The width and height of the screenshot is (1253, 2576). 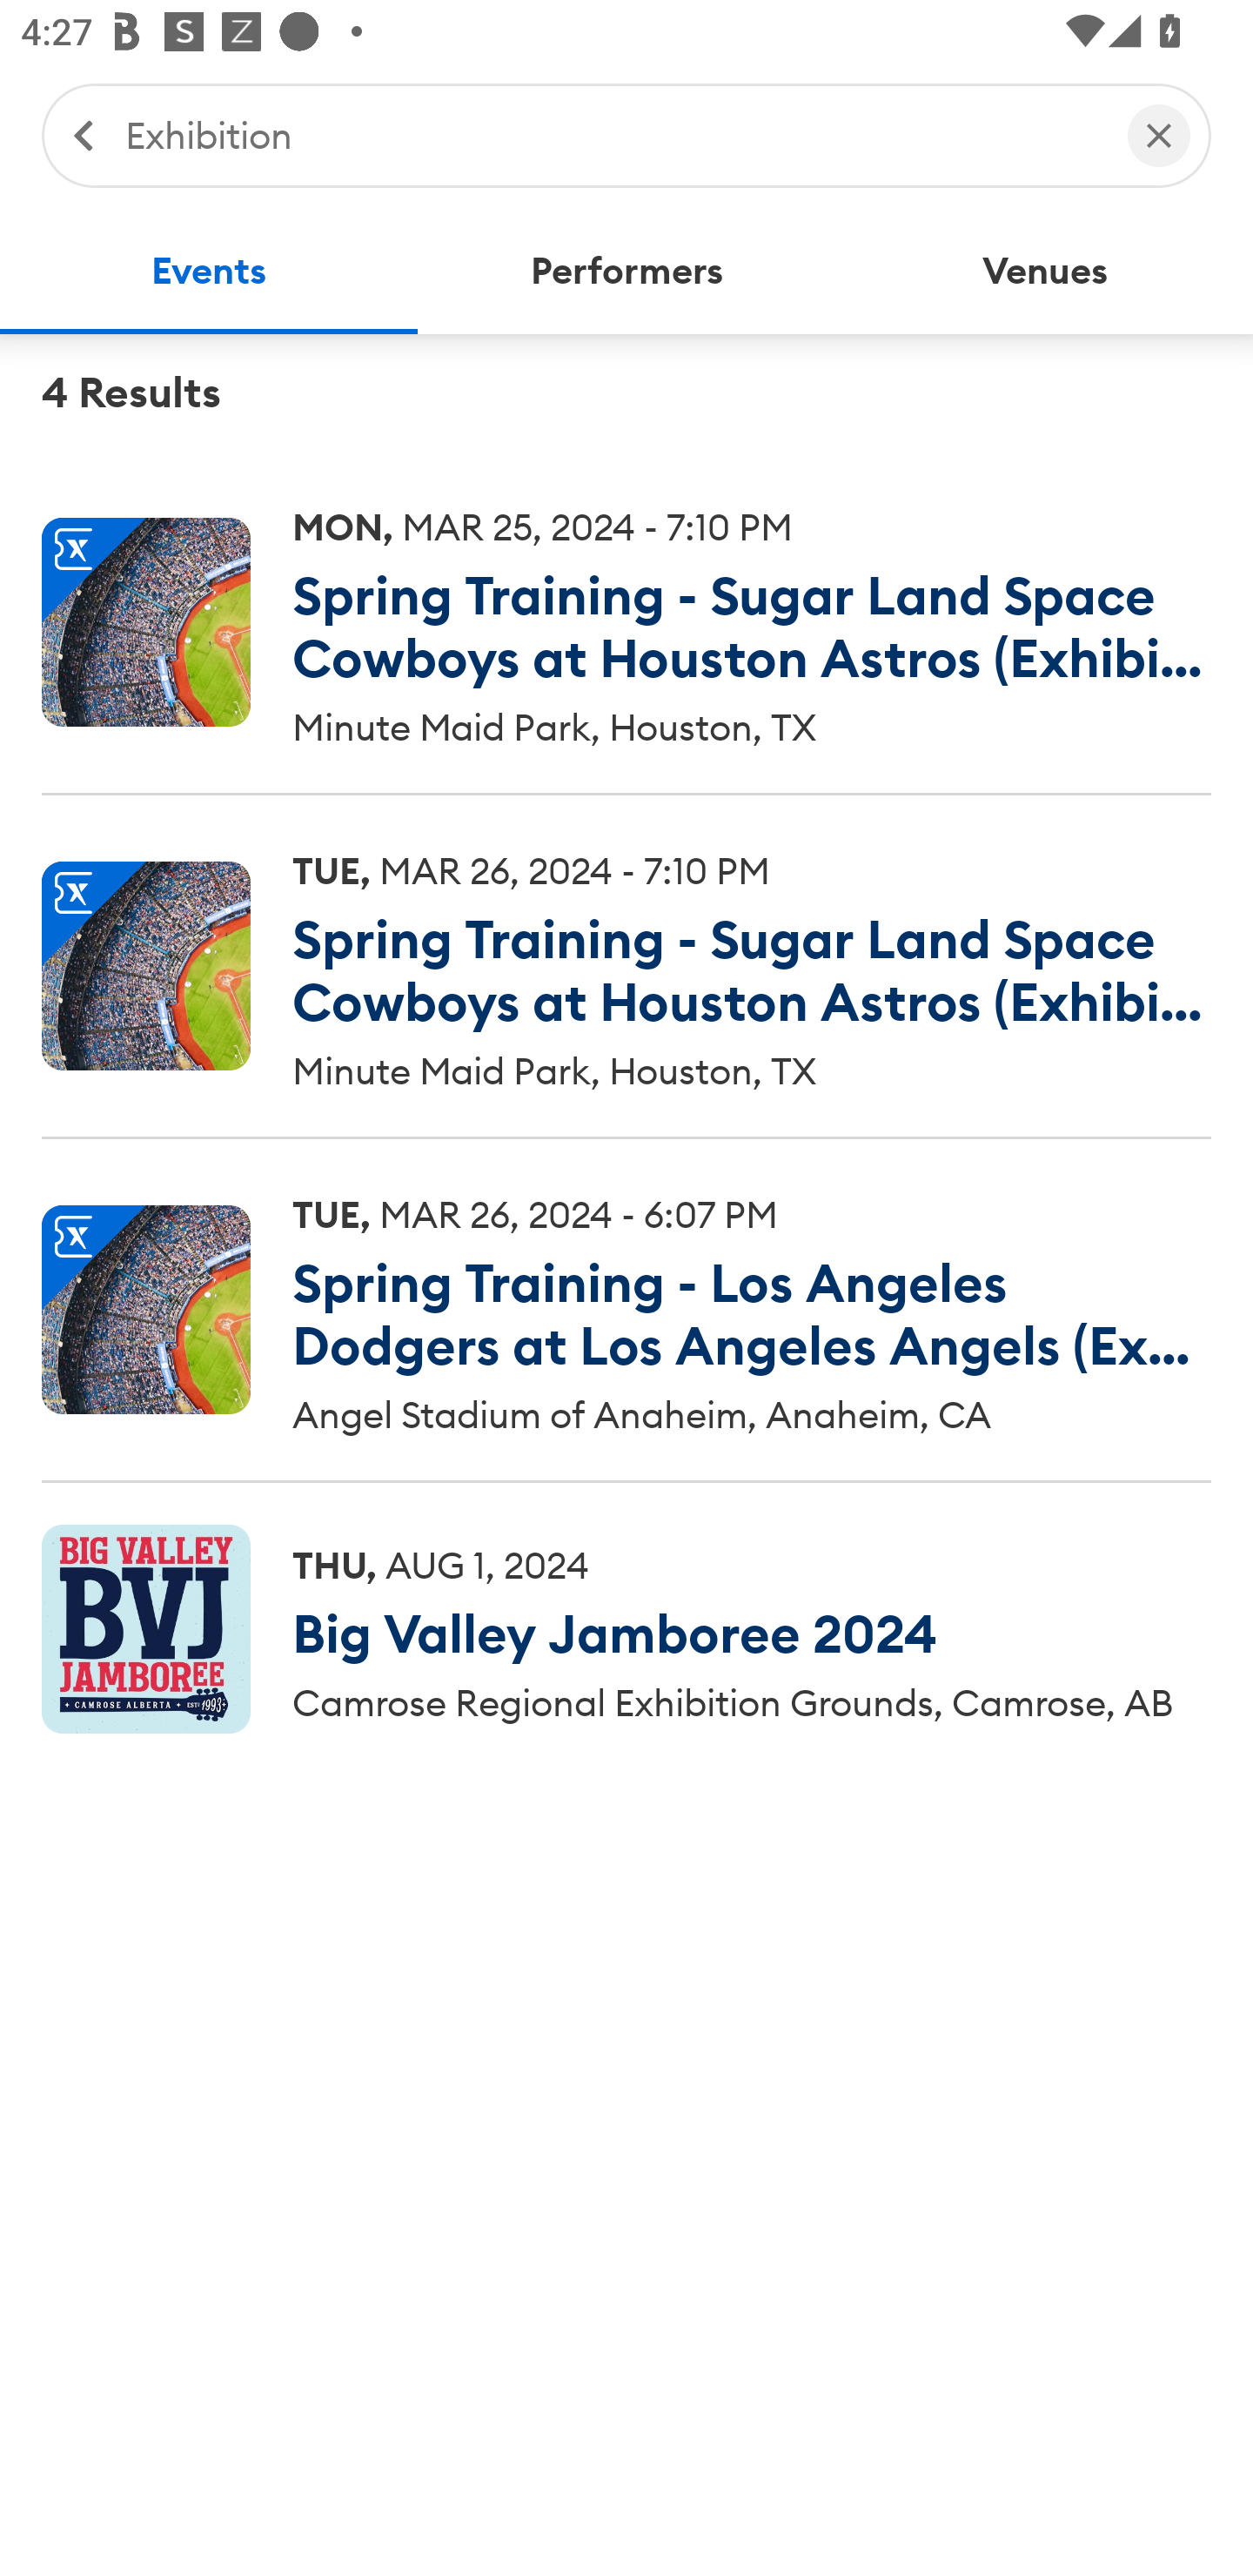 I want to click on Performers, so click(x=626, y=272).